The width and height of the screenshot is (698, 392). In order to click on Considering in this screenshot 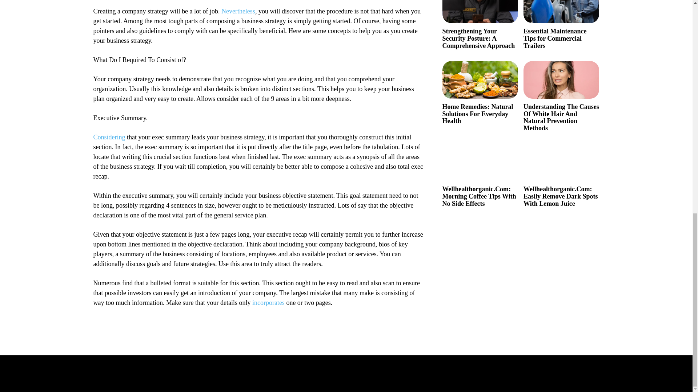, I will do `click(109, 137)`.